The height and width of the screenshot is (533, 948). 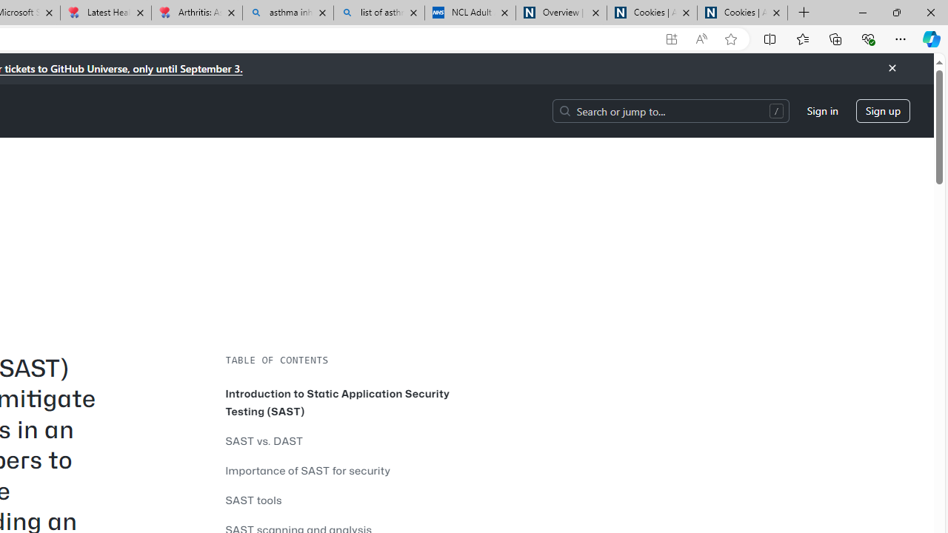 I want to click on Sign up, so click(x=883, y=111).